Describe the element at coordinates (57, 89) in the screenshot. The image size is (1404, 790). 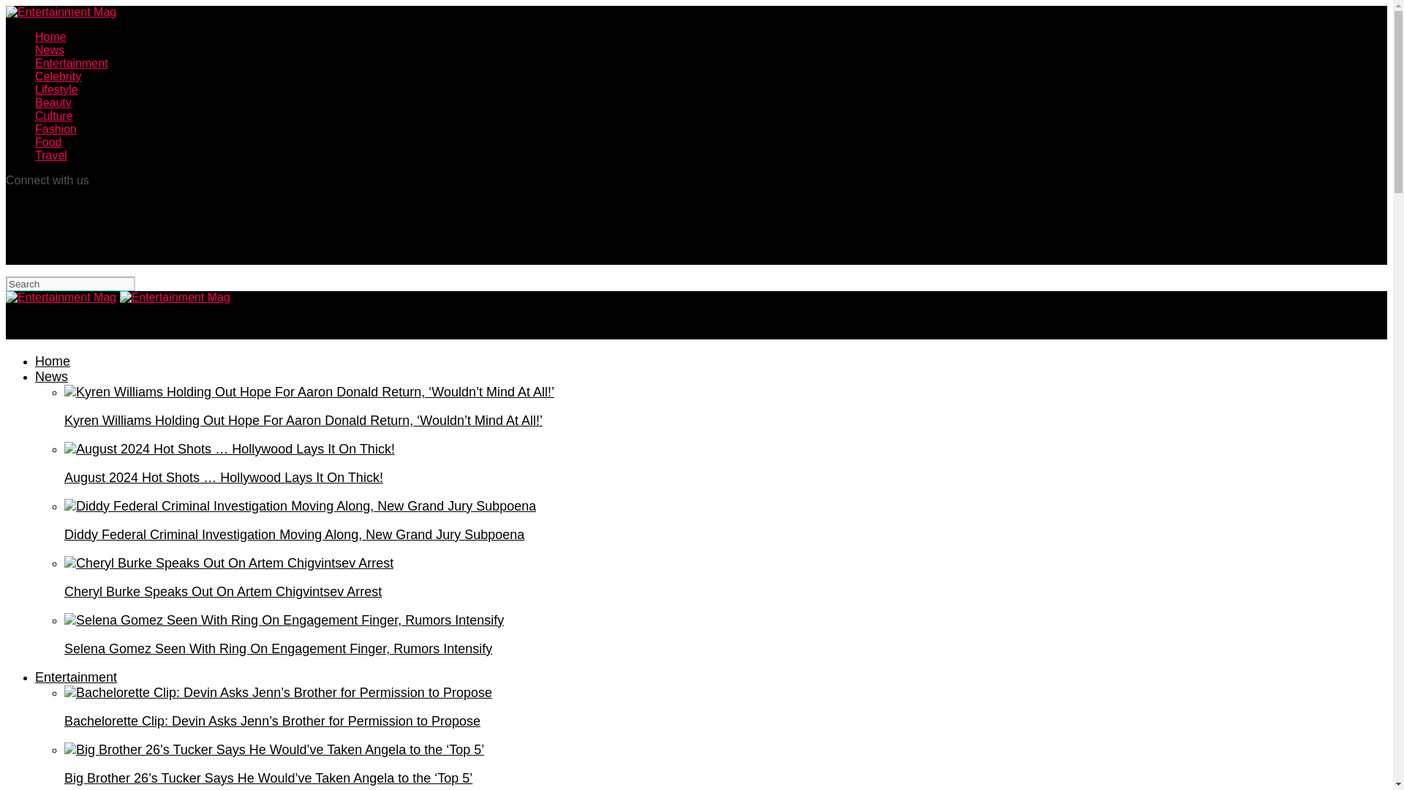
I see `Lifestyle` at that location.